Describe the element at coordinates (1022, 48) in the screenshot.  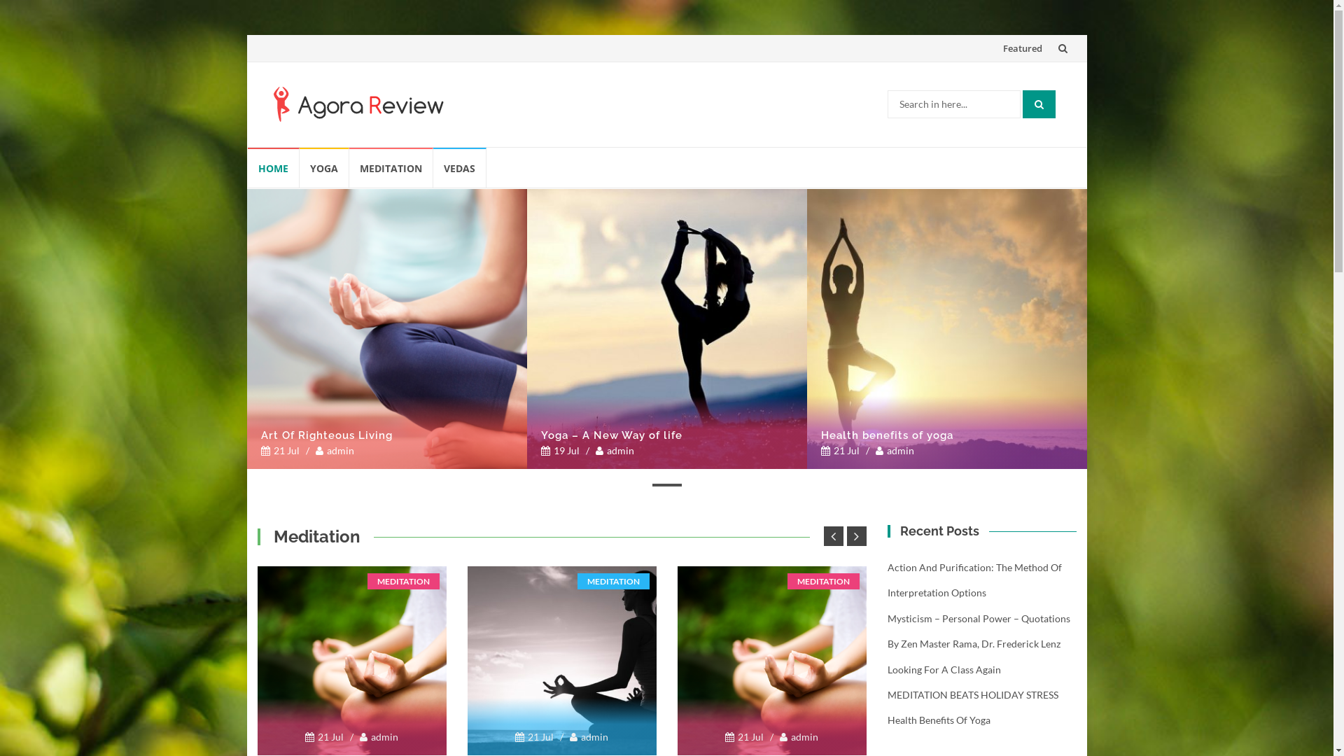
I see `Featured` at that location.